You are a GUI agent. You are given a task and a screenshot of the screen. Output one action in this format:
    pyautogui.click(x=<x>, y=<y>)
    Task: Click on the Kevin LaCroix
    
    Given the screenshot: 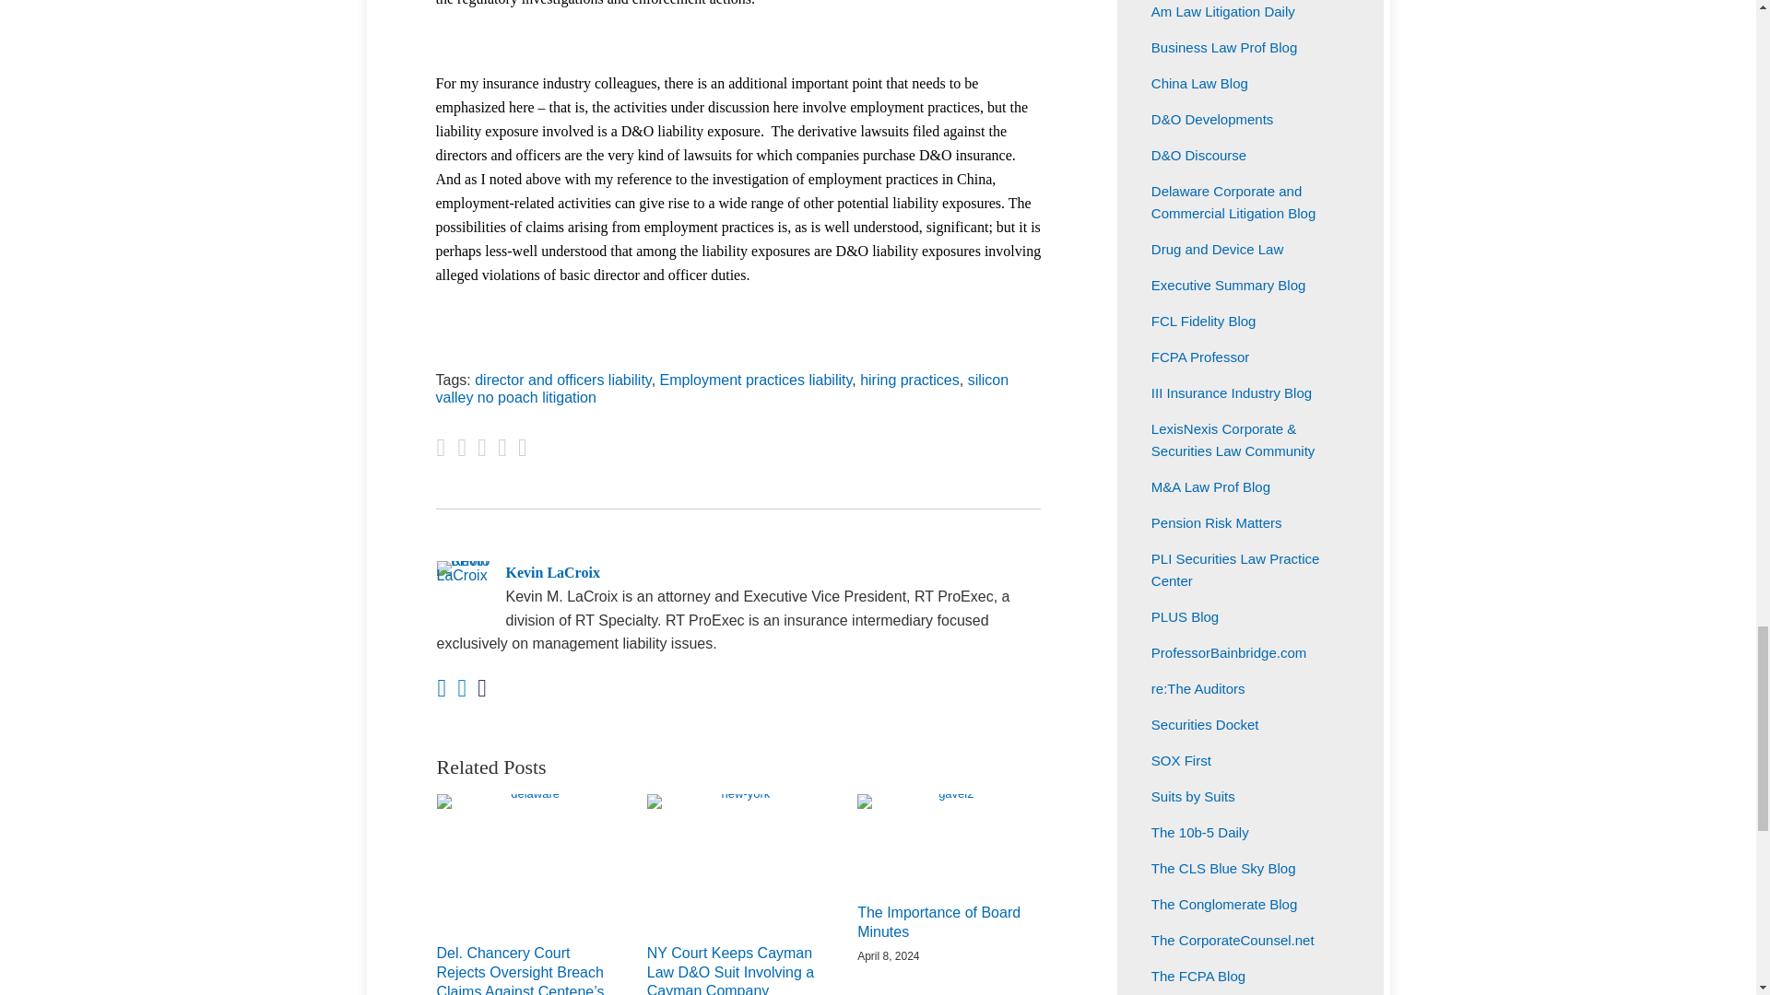 What is the action you would take?
    pyautogui.click(x=738, y=573)
    